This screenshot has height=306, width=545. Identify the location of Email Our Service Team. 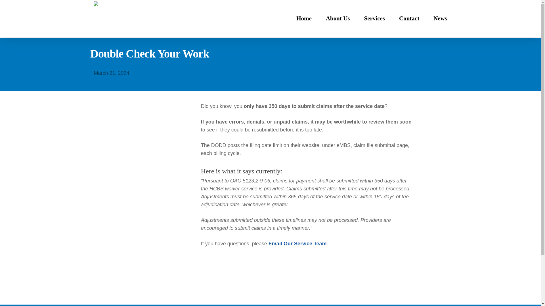
(297, 244).